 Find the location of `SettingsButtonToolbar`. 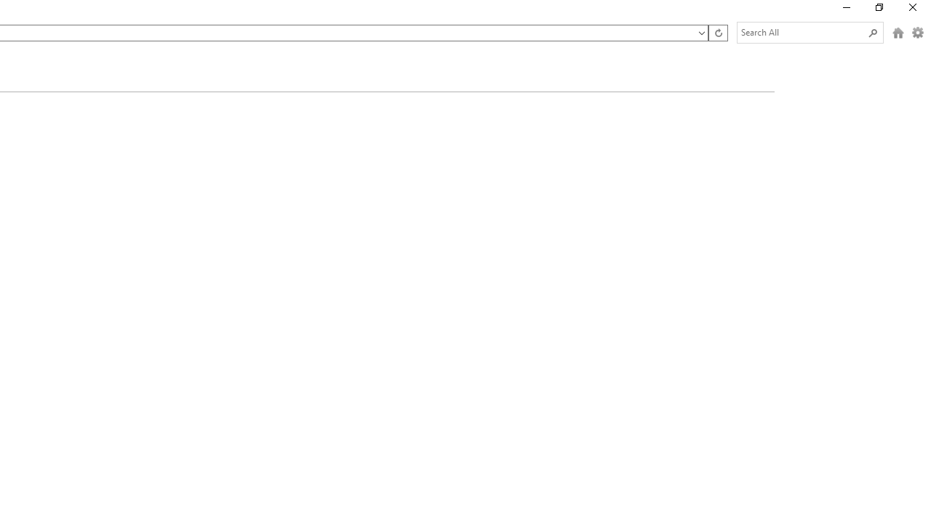

SettingsButtonToolbar is located at coordinates (918, 32).